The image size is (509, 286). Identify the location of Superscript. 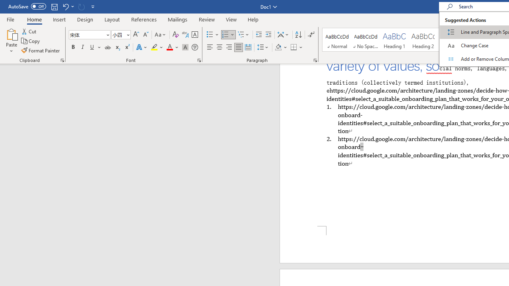
(127, 48).